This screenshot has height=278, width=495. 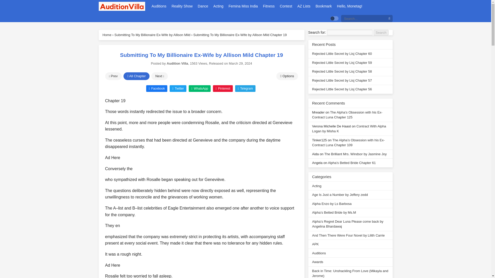 What do you see at coordinates (269, 6) in the screenshot?
I see `Fitness` at bounding box center [269, 6].